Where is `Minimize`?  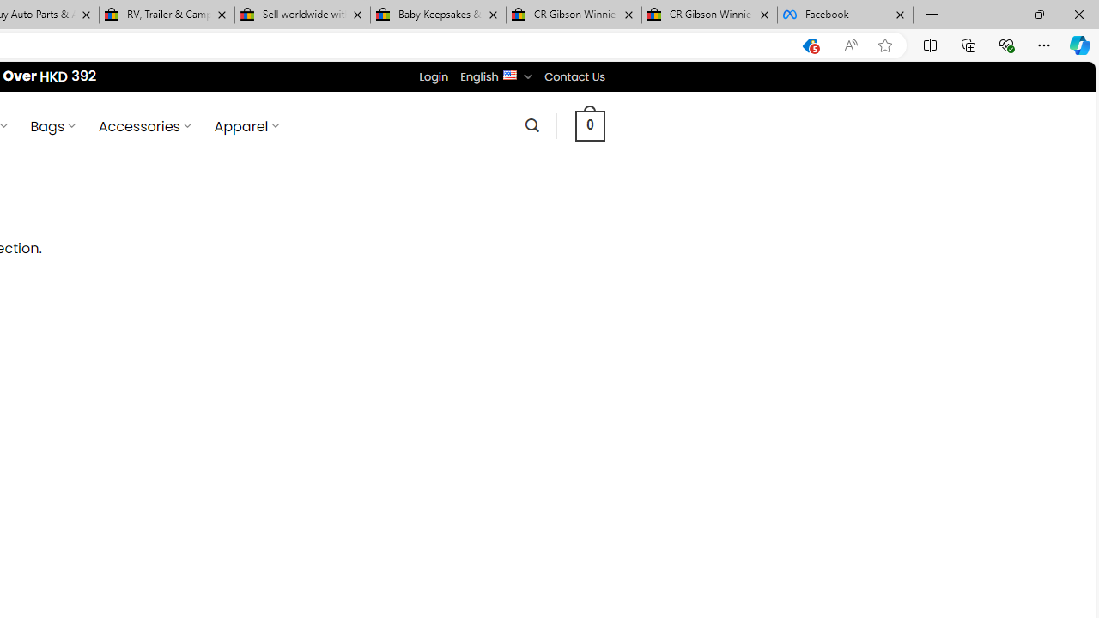 Minimize is located at coordinates (999, 14).